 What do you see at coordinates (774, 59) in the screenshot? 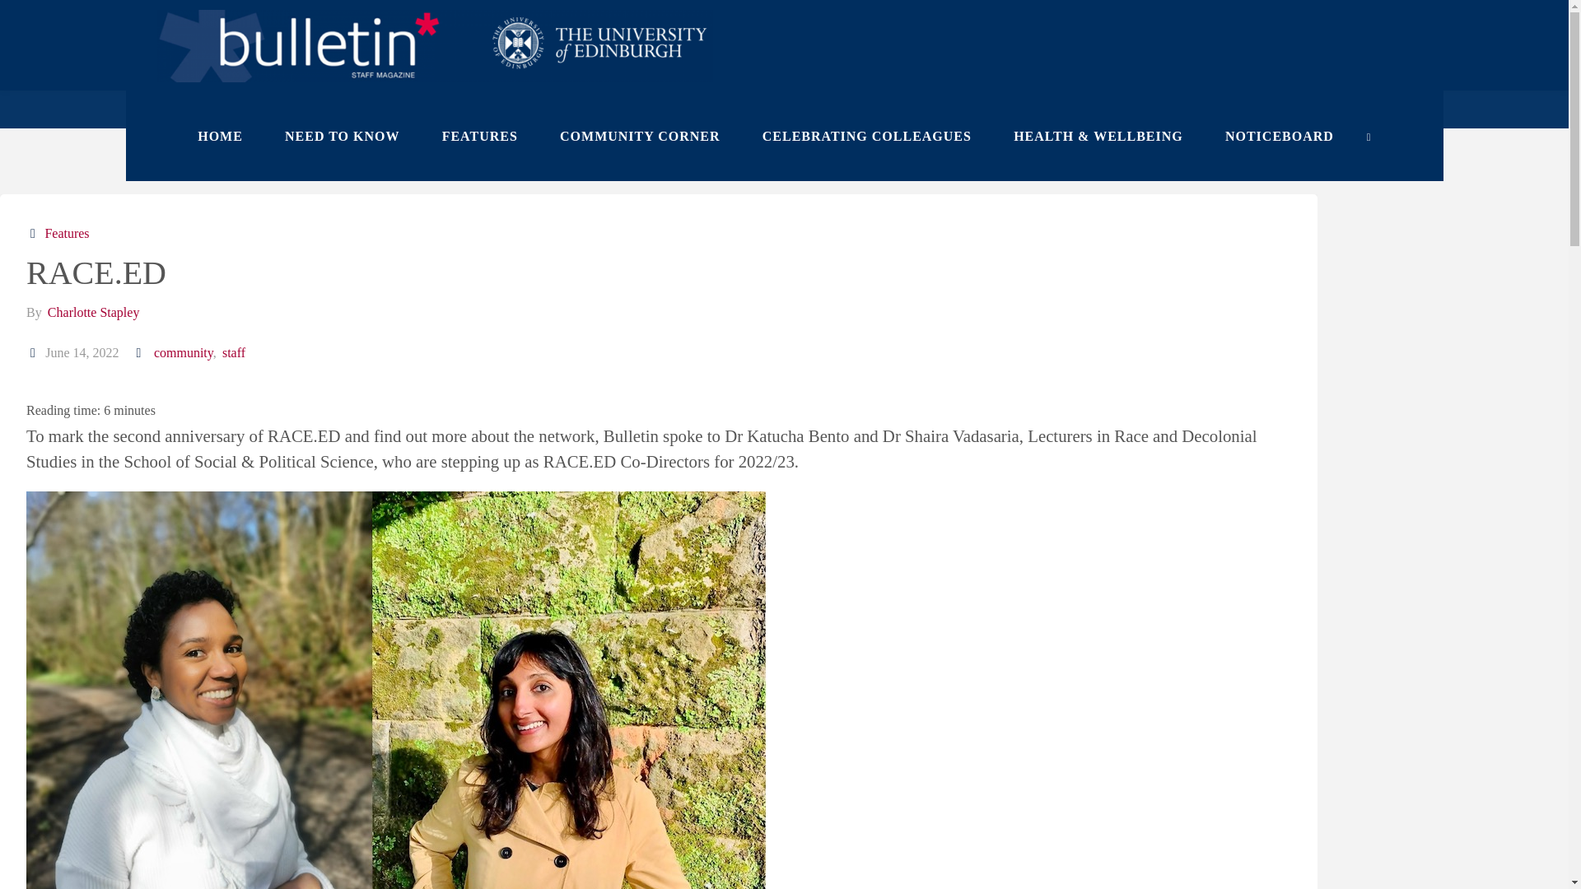
I see `Staff magazine` at bounding box center [774, 59].